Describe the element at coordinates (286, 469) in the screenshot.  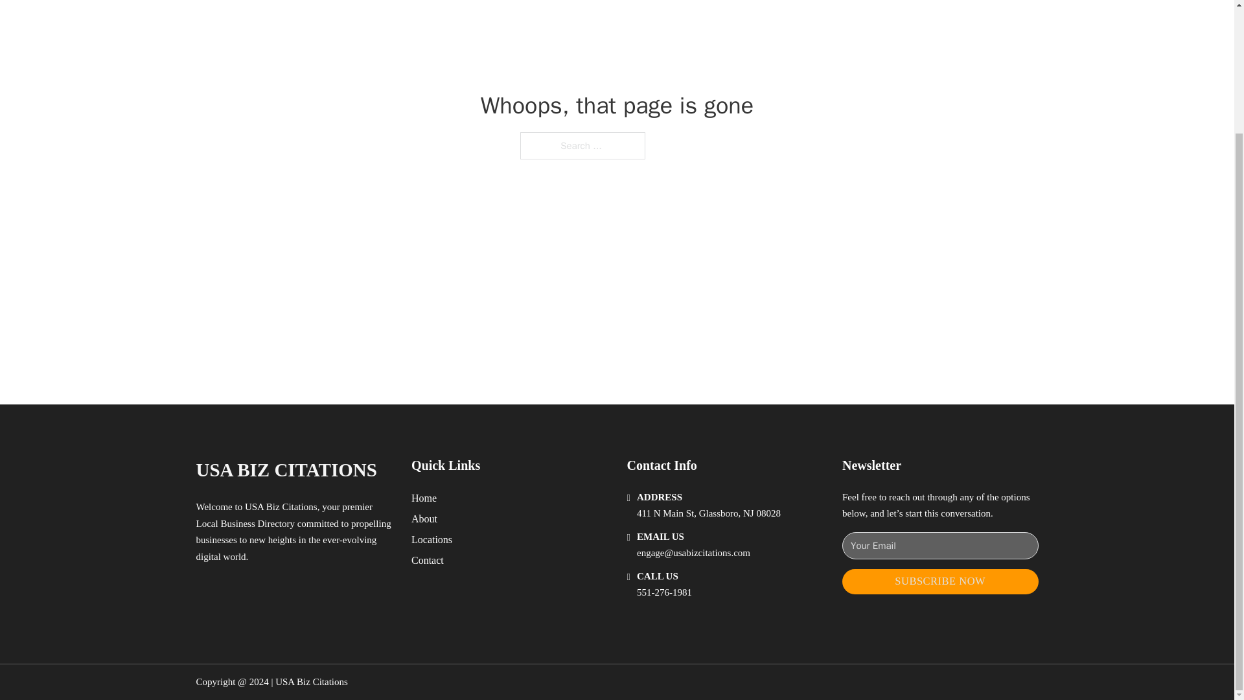
I see `USA BIZ CITATIONS` at that location.